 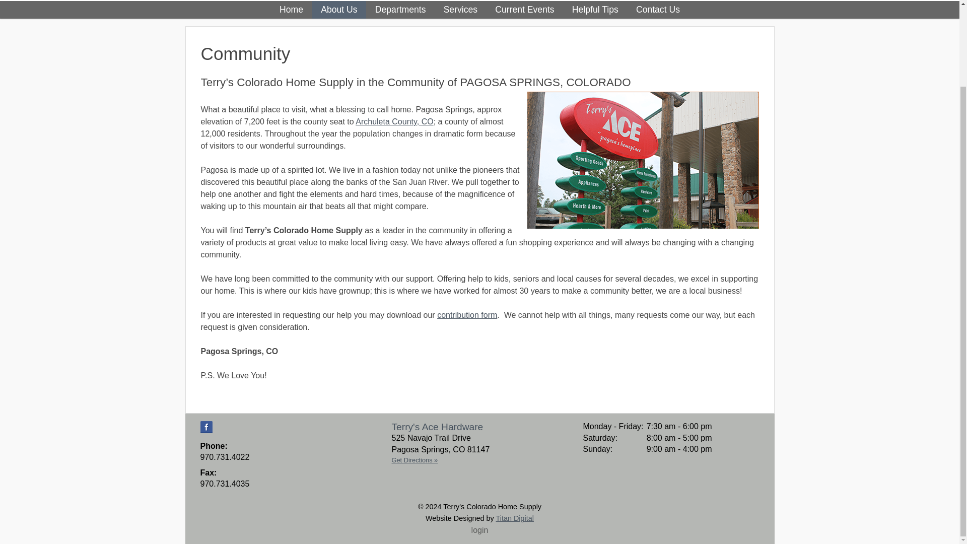 I want to click on View our Facebook Page, so click(x=206, y=427).